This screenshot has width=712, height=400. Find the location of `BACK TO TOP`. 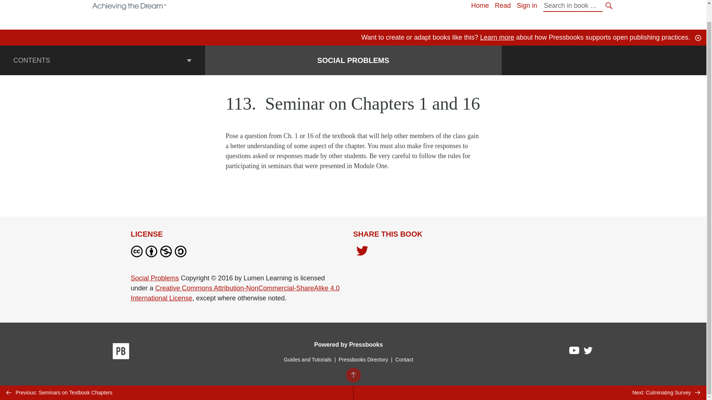

BACK TO TOP is located at coordinates (353, 358).